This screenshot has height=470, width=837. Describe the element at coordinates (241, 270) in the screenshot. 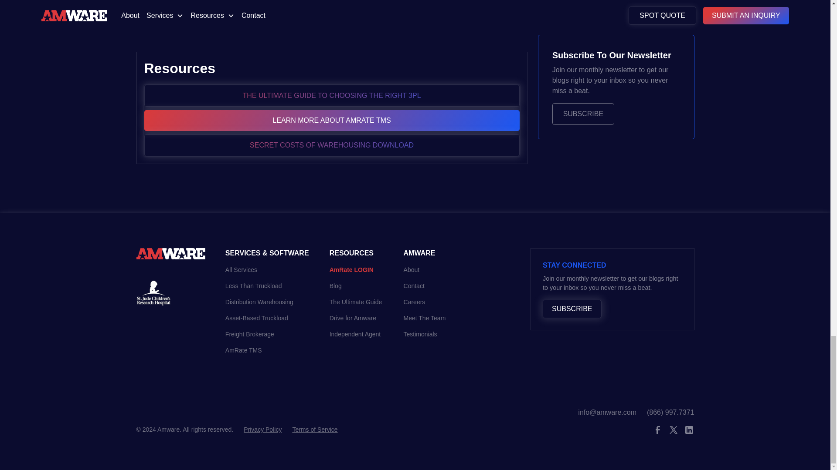

I see `All Services` at that location.